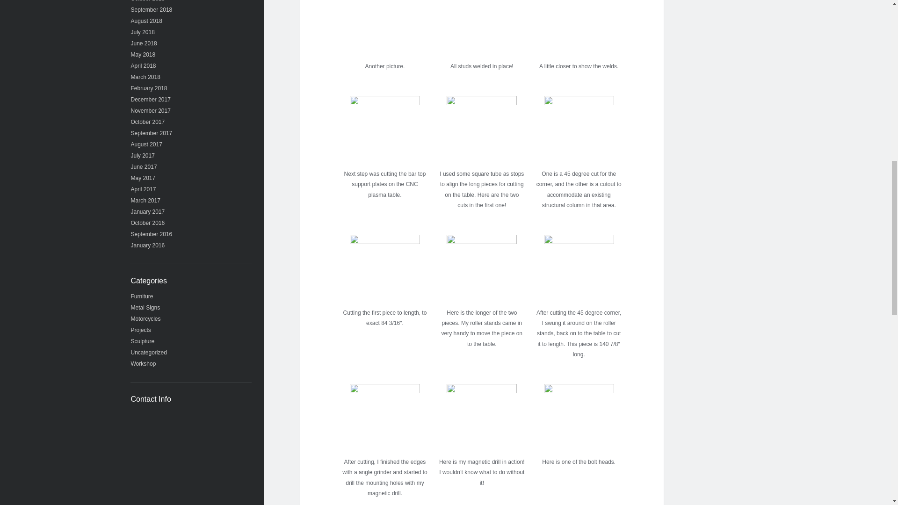 Image resolution: width=898 pixels, height=505 pixels. What do you see at coordinates (191, 458) in the screenshot?
I see `Google Map Embed` at bounding box center [191, 458].